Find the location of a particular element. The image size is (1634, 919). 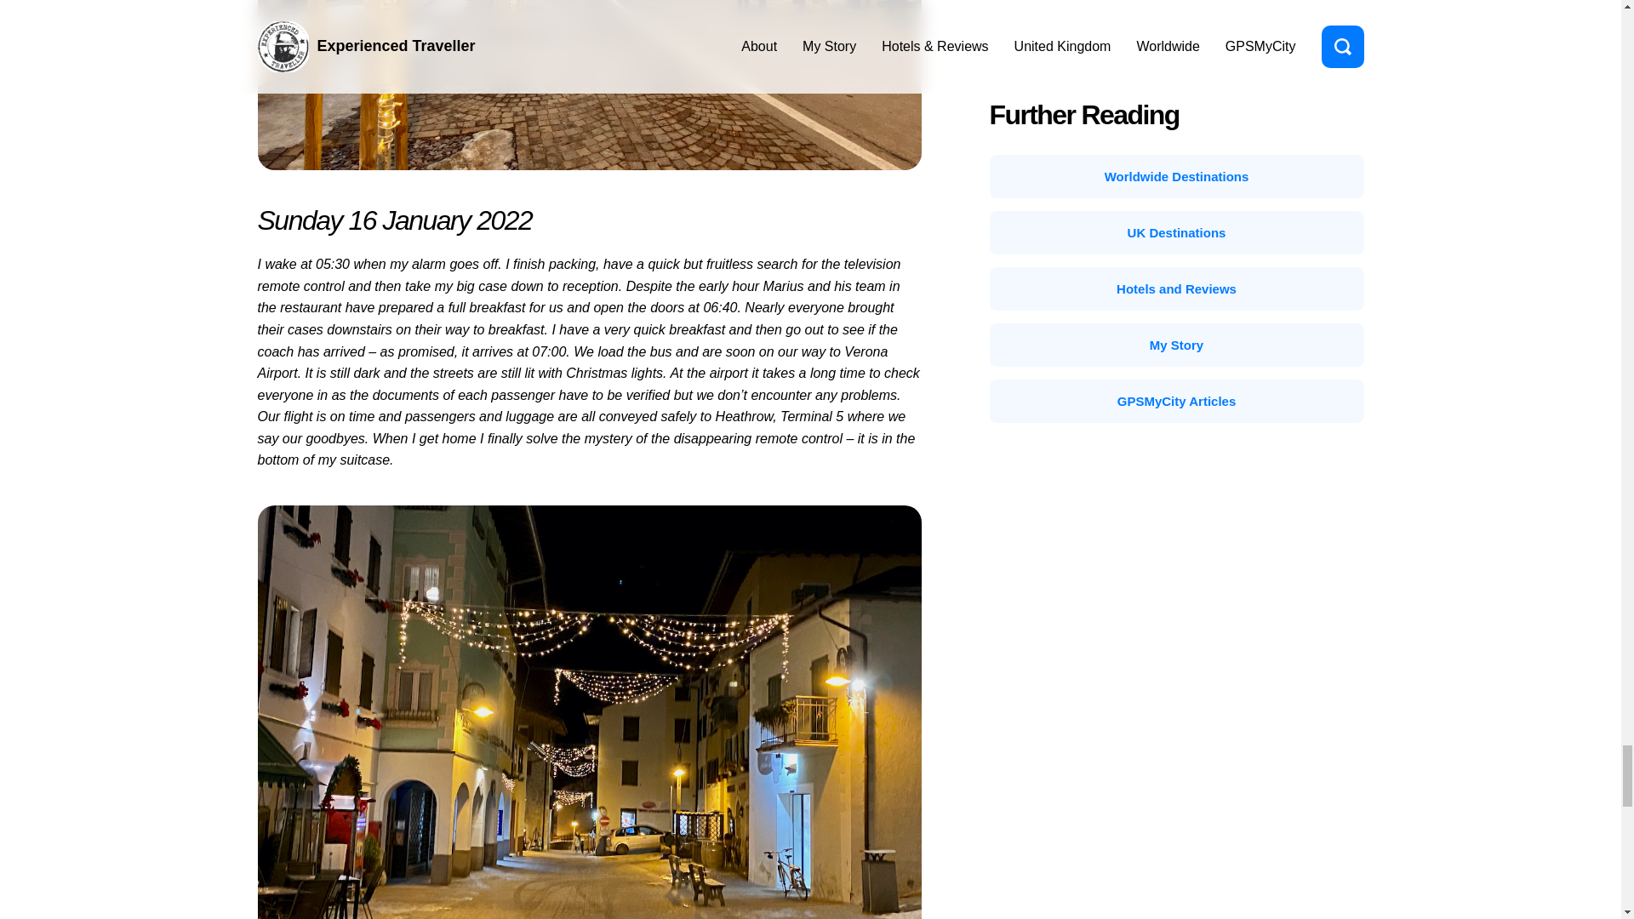

An Evening Stroll in Folgaria, Italy is located at coordinates (589, 85).